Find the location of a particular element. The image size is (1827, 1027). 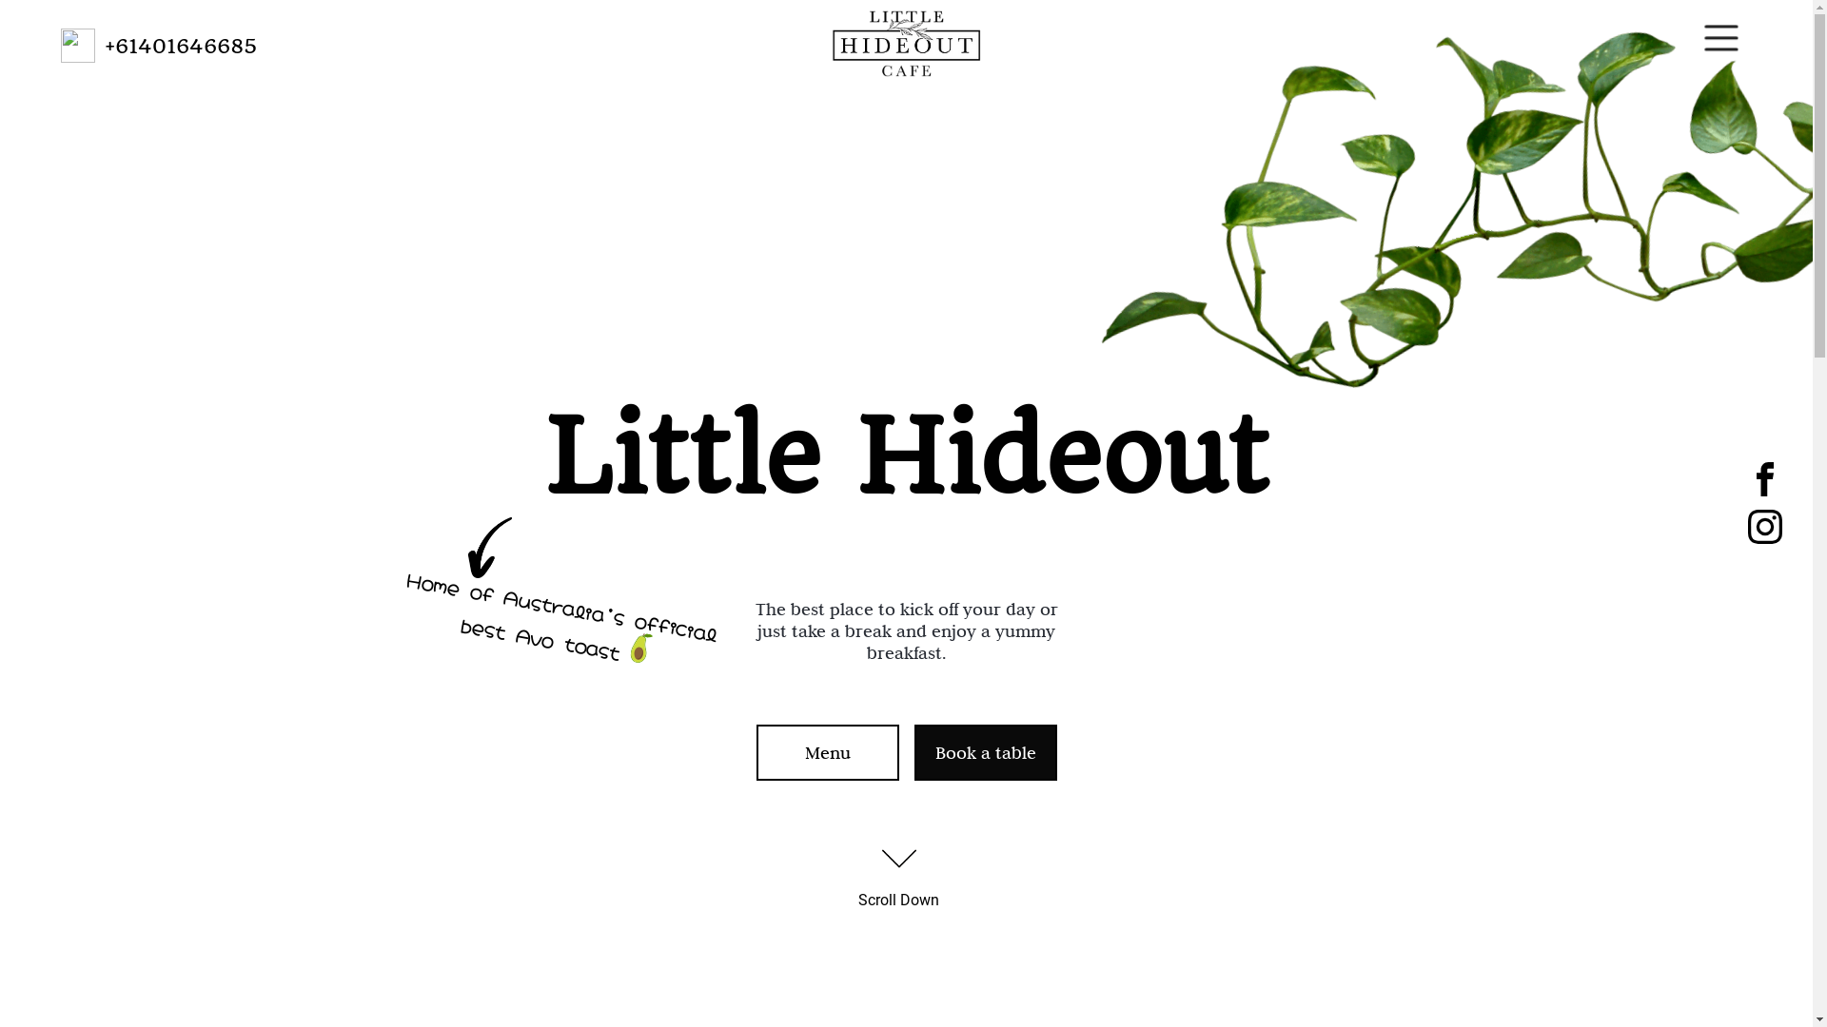

Book a table is located at coordinates (985, 753).